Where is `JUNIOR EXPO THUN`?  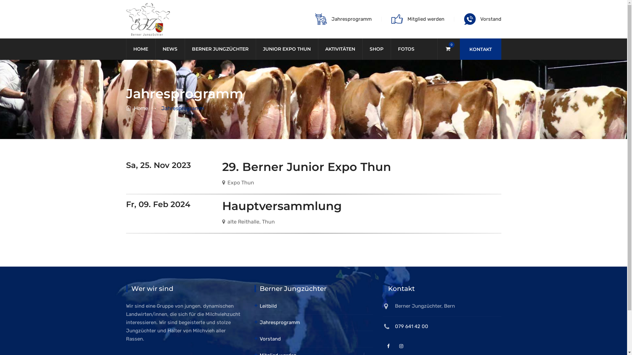
JUNIOR EXPO THUN is located at coordinates (286, 49).